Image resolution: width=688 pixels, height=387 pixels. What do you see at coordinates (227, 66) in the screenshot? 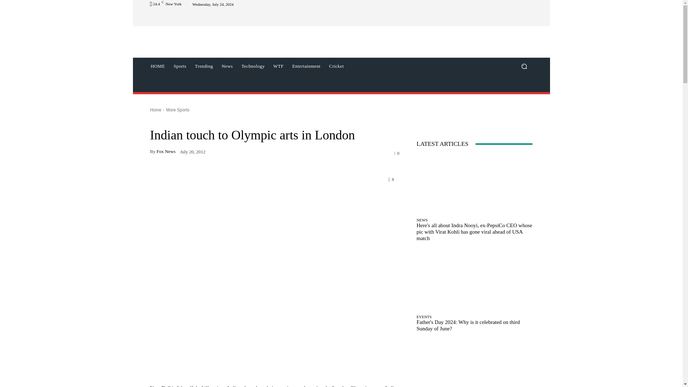
I see `News` at bounding box center [227, 66].